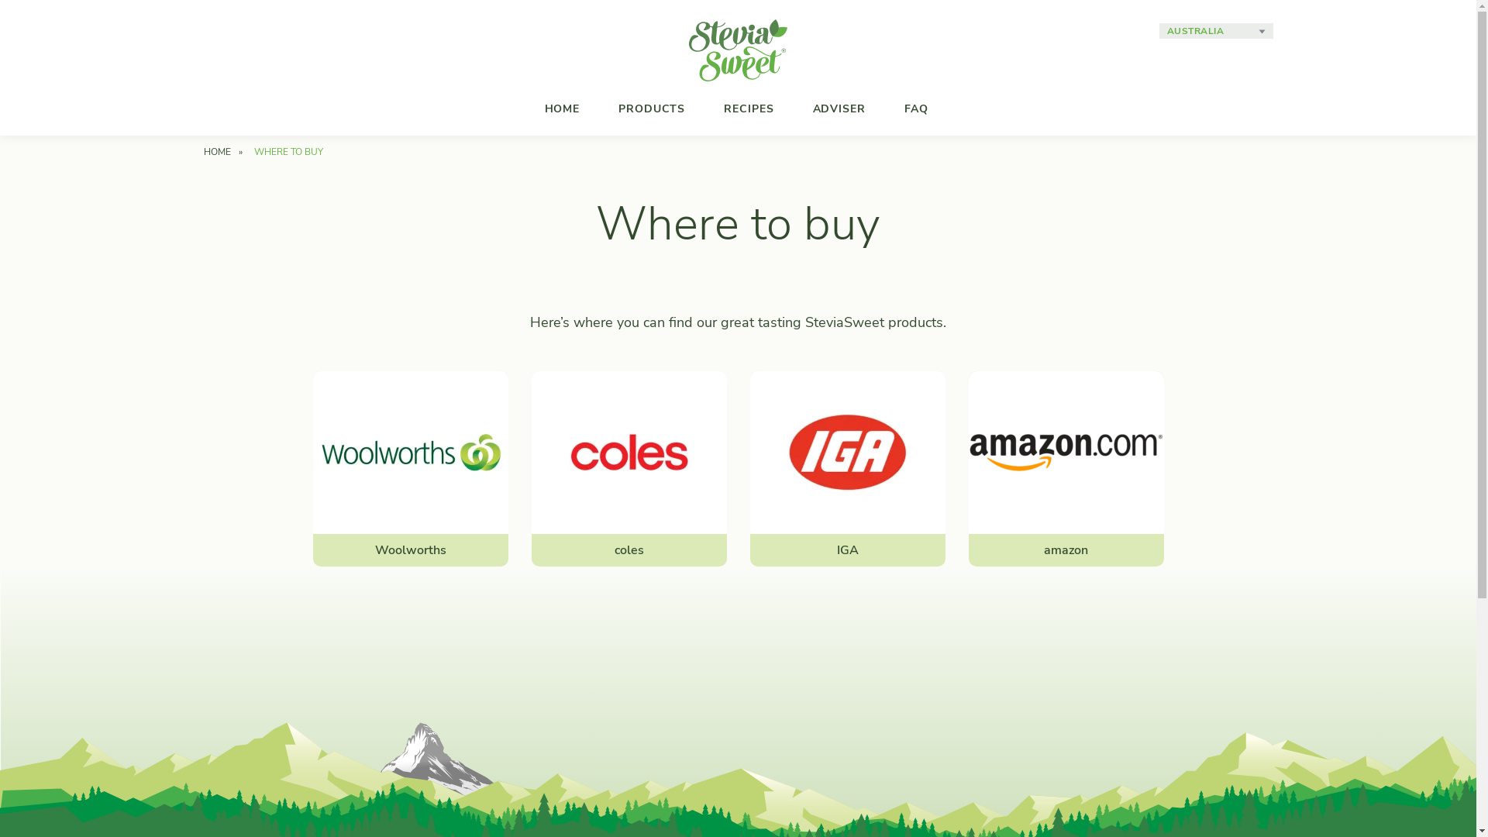  Describe the element at coordinates (411, 469) in the screenshot. I see `Woolworths` at that location.